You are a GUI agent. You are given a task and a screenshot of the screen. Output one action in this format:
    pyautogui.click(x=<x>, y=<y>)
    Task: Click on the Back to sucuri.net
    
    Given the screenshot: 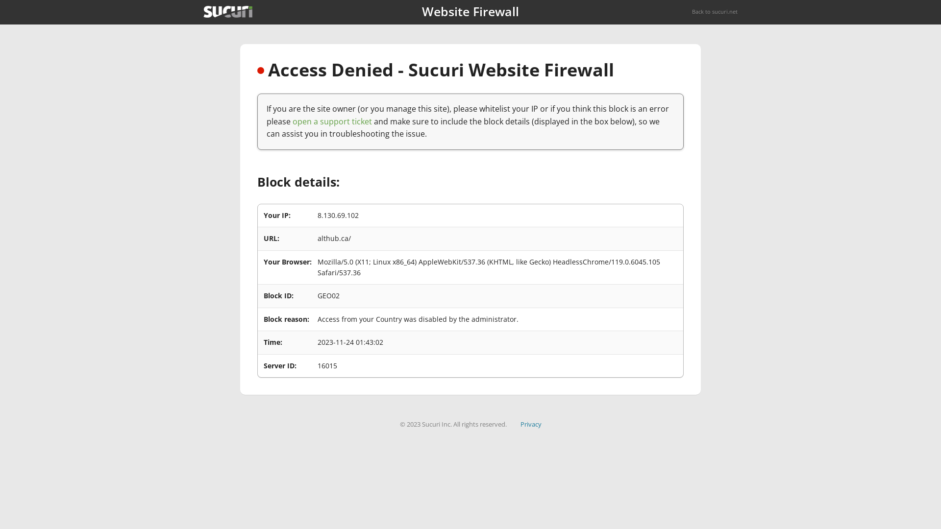 What is the action you would take?
    pyautogui.click(x=715, y=12)
    